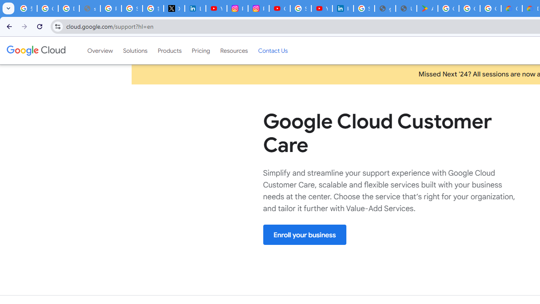  Describe the element at coordinates (490, 8) in the screenshot. I see `Google Workspace - Specific Terms` at that location.